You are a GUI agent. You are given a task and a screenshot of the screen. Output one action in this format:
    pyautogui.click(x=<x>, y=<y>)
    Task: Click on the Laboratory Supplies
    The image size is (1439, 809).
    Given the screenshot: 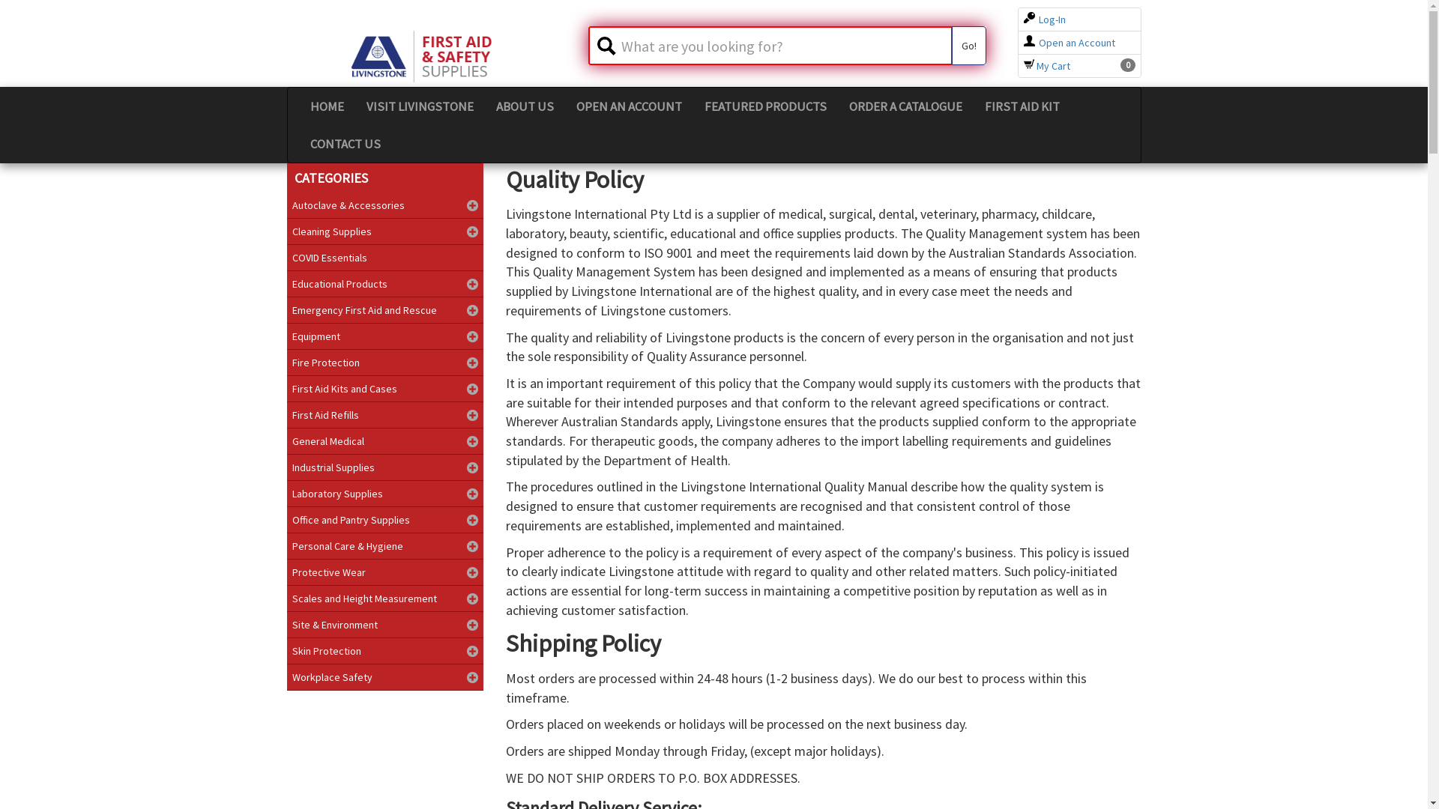 What is the action you would take?
    pyautogui.click(x=385, y=494)
    